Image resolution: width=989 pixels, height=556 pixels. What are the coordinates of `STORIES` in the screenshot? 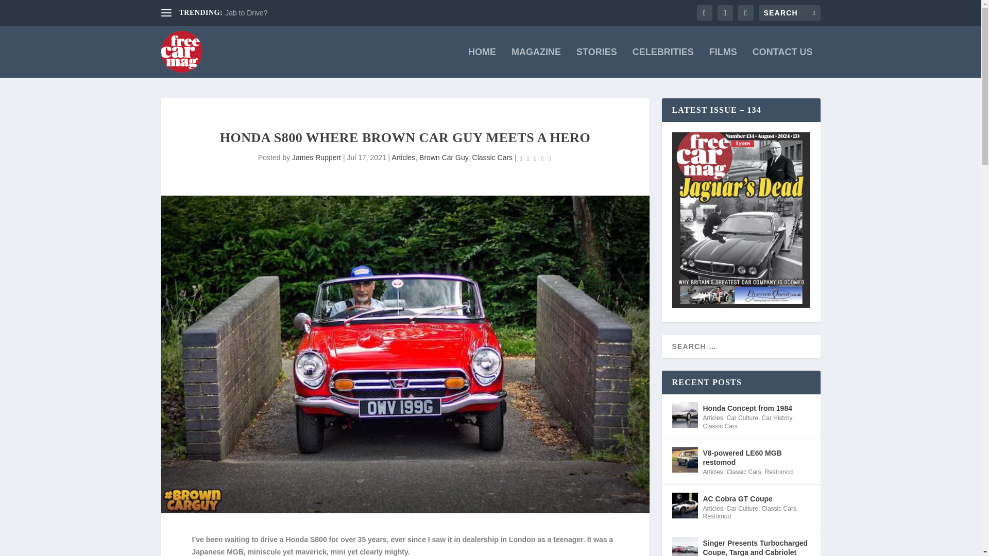 It's located at (596, 63).